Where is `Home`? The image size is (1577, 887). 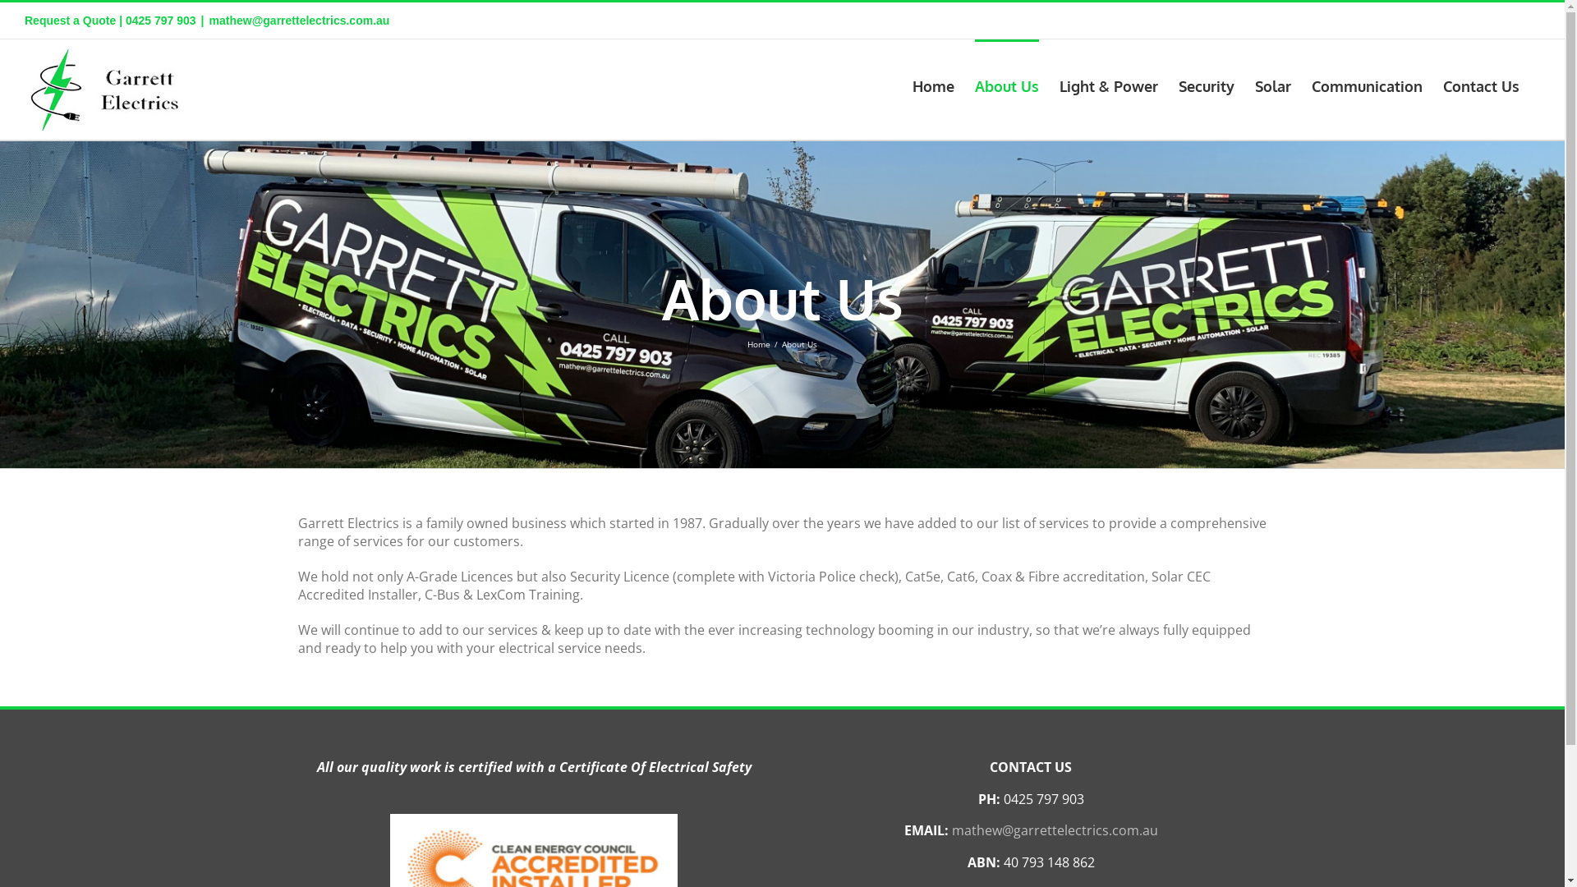 Home is located at coordinates (759, 344).